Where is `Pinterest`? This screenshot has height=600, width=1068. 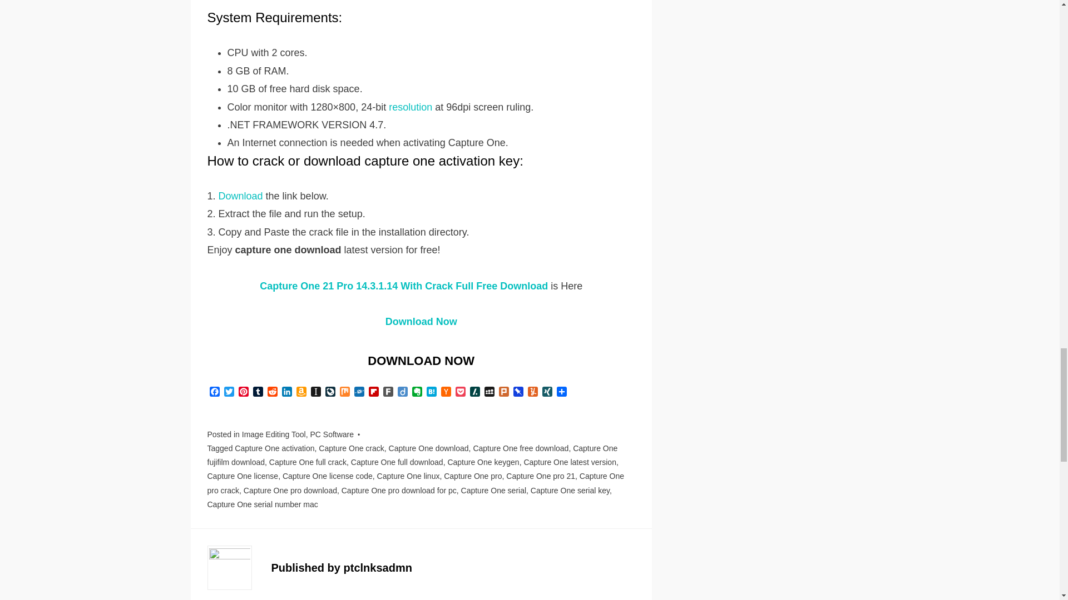 Pinterest is located at coordinates (243, 392).